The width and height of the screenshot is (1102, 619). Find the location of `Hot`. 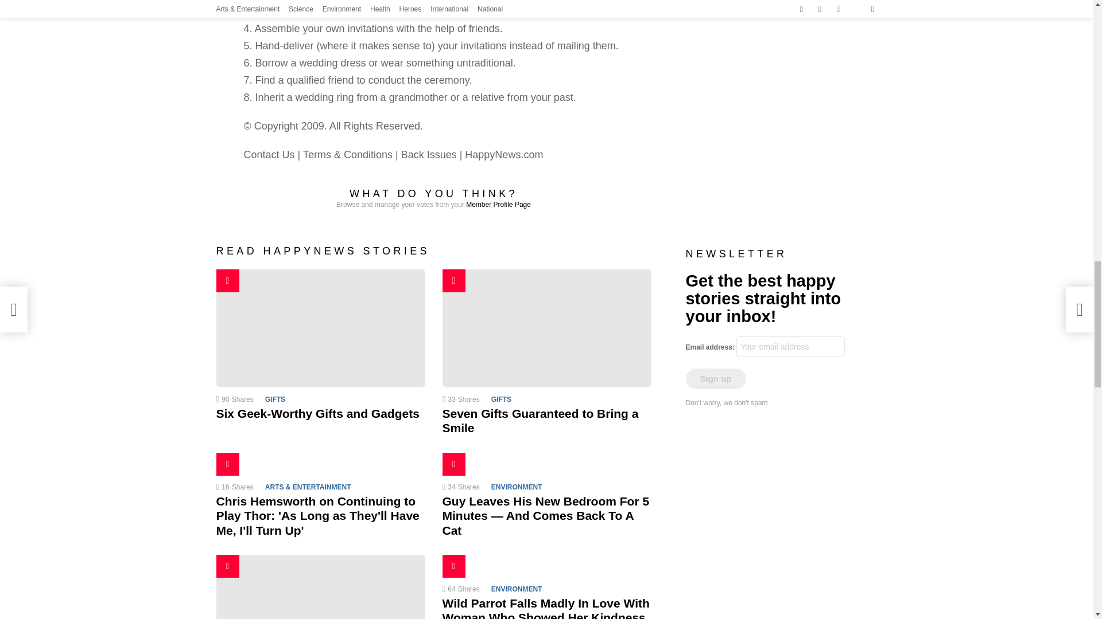

Hot is located at coordinates (453, 464).